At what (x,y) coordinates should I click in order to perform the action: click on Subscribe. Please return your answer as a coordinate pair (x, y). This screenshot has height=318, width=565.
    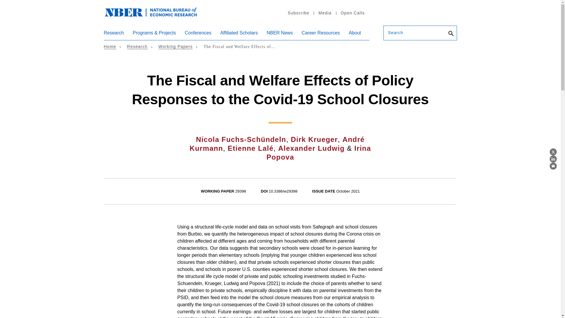
    Looking at the image, I should click on (298, 13).